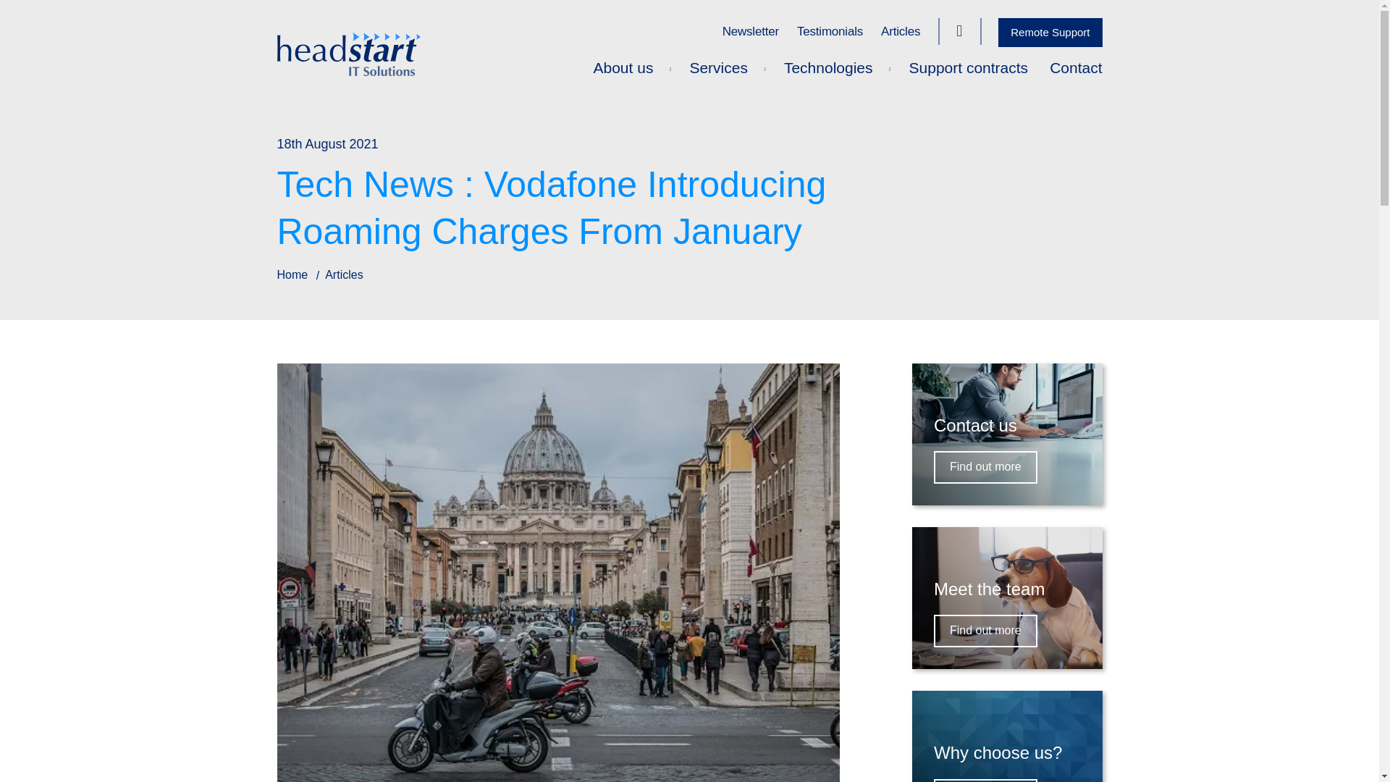  What do you see at coordinates (689, 54) in the screenshot?
I see `Headstart IT Solutions` at bounding box center [689, 54].